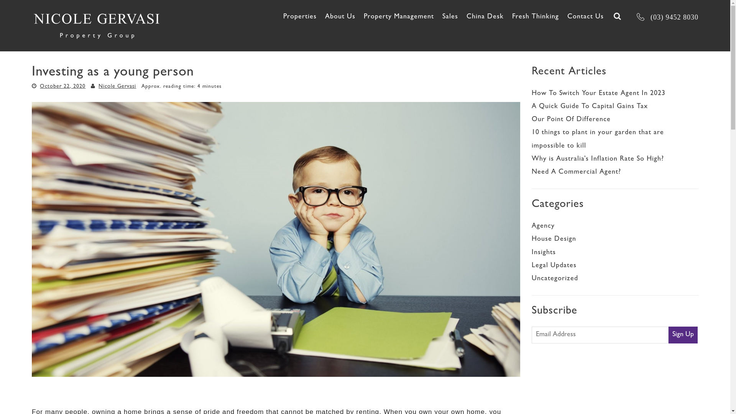 This screenshot has width=736, height=414. What do you see at coordinates (590, 107) in the screenshot?
I see `A Quick Guide To Capital Gains Tax` at bounding box center [590, 107].